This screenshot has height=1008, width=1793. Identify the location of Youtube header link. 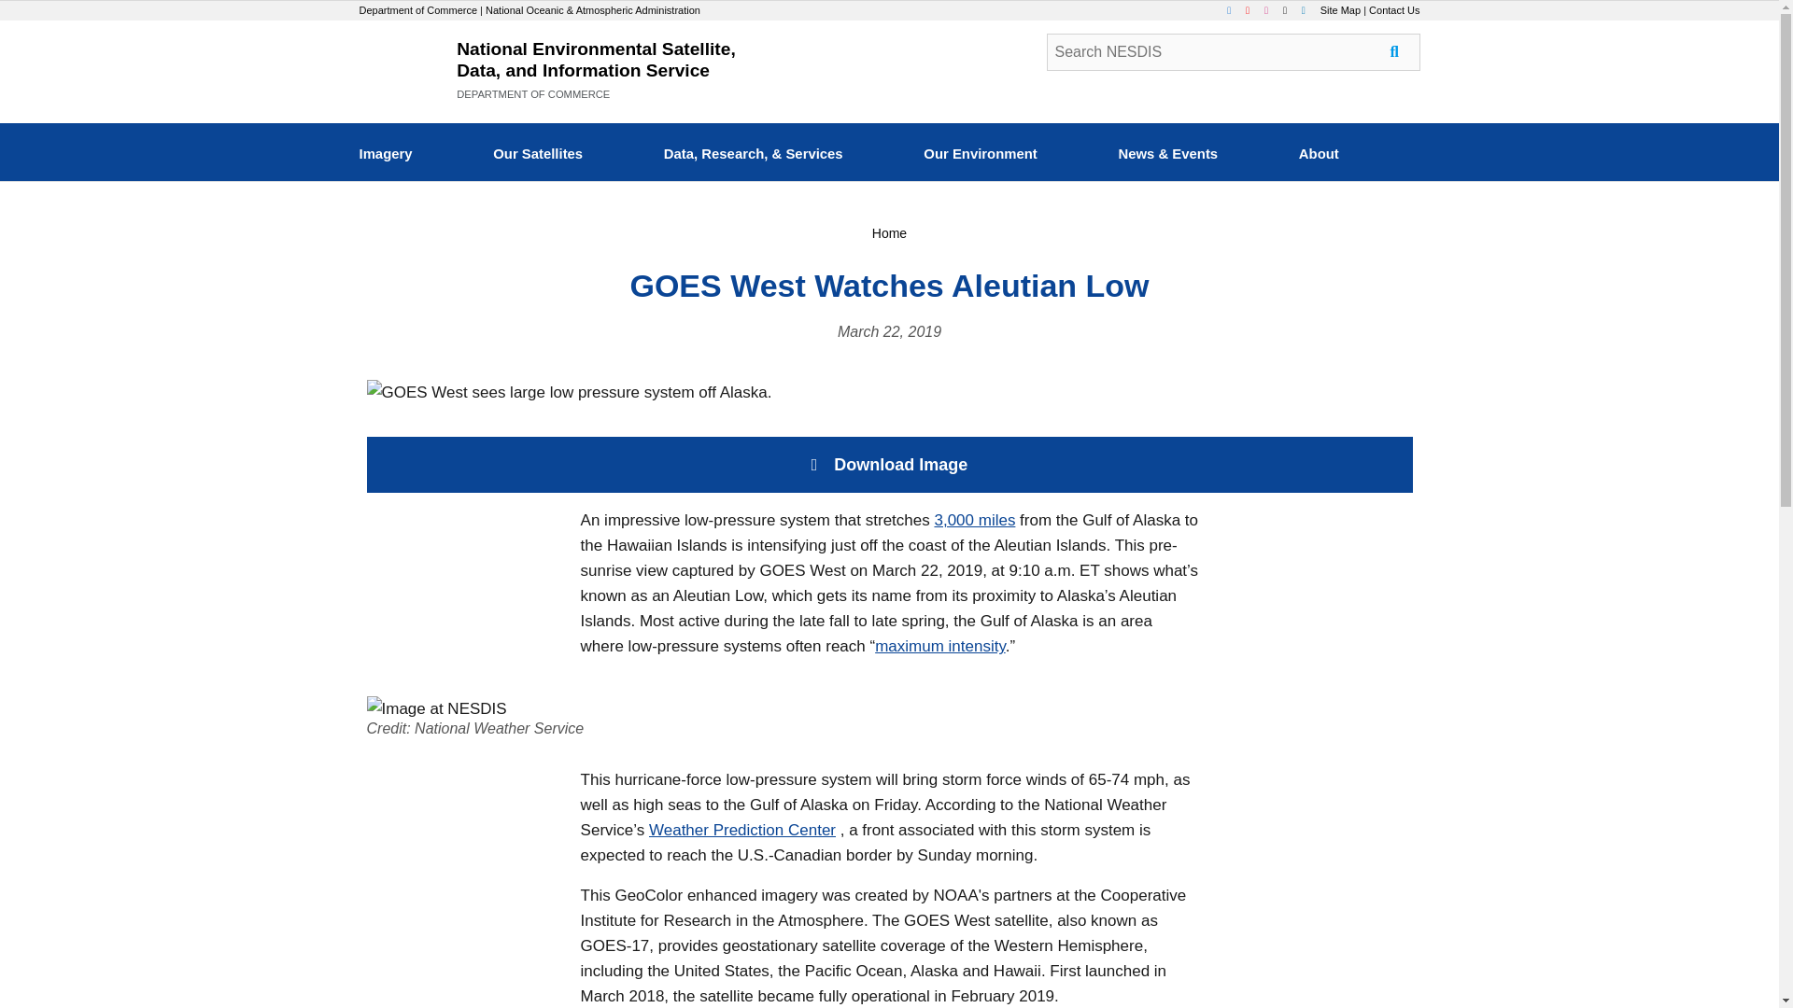
(1253, 10).